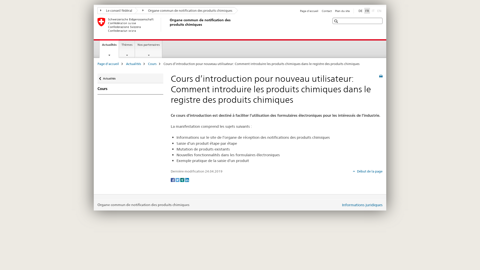 This screenshot has height=270, width=480. I want to click on DE, so click(360, 11).